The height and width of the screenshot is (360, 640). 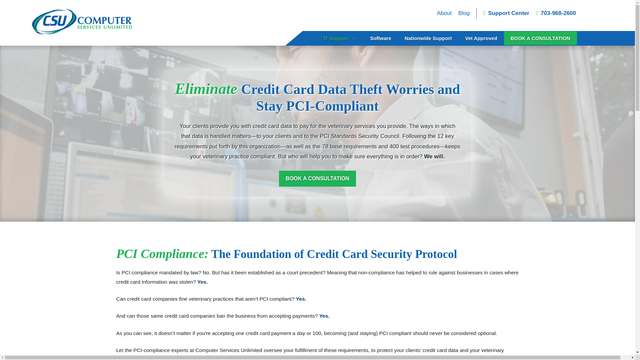 What do you see at coordinates (556, 13) in the screenshot?
I see `703-968-2600` at bounding box center [556, 13].